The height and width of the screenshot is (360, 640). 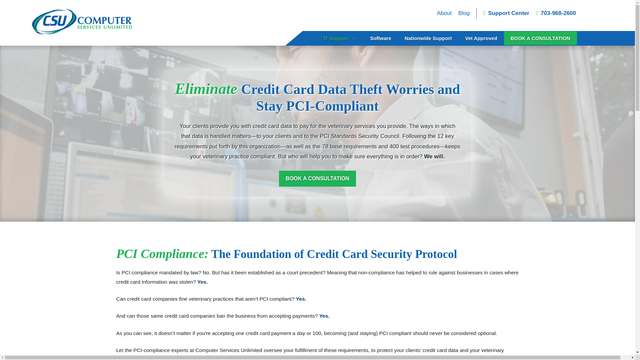 What do you see at coordinates (556, 13) in the screenshot?
I see `703-968-2600` at bounding box center [556, 13].